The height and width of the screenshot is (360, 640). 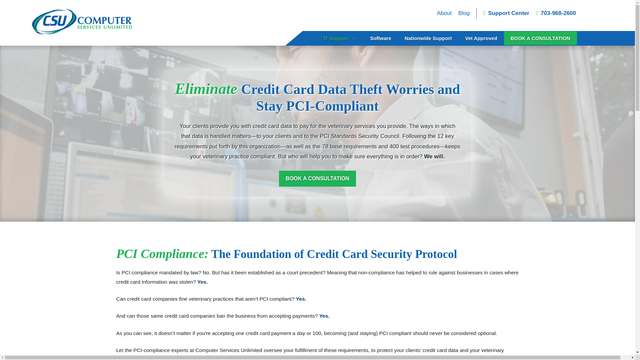 What do you see at coordinates (556, 13) in the screenshot?
I see `703-968-2600` at bounding box center [556, 13].